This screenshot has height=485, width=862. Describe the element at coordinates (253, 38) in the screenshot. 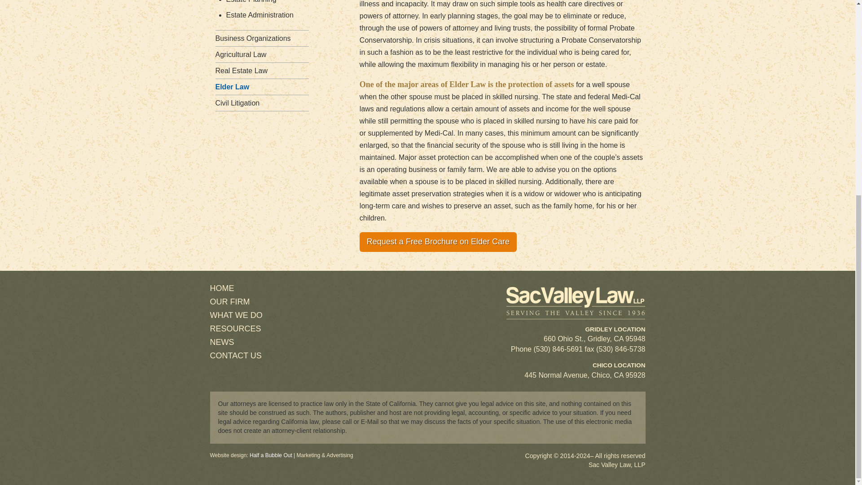

I see `Business Organizations` at that location.